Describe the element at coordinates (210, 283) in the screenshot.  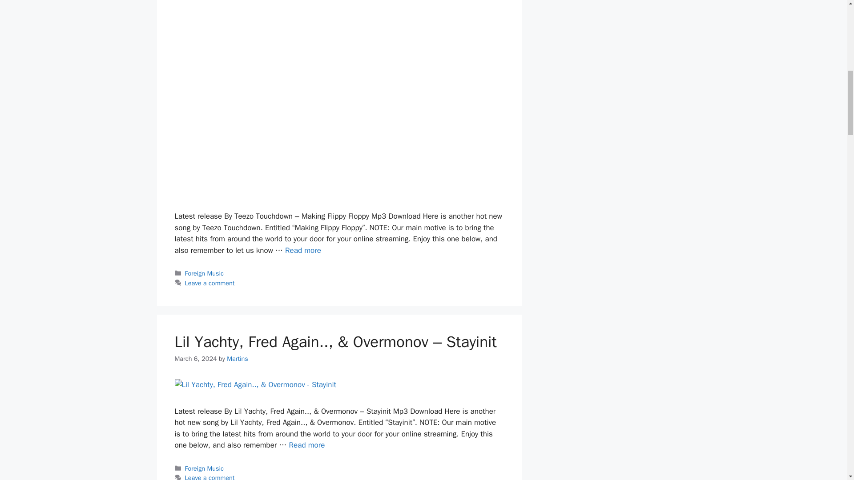
I see `Leave a comment` at that location.